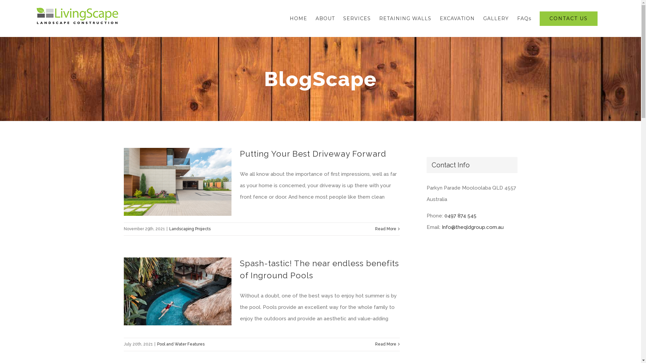  Describe the element at coordinates (313, 154) in the screenshot. I see `Putting Your Best Driveway Forward` at that location.